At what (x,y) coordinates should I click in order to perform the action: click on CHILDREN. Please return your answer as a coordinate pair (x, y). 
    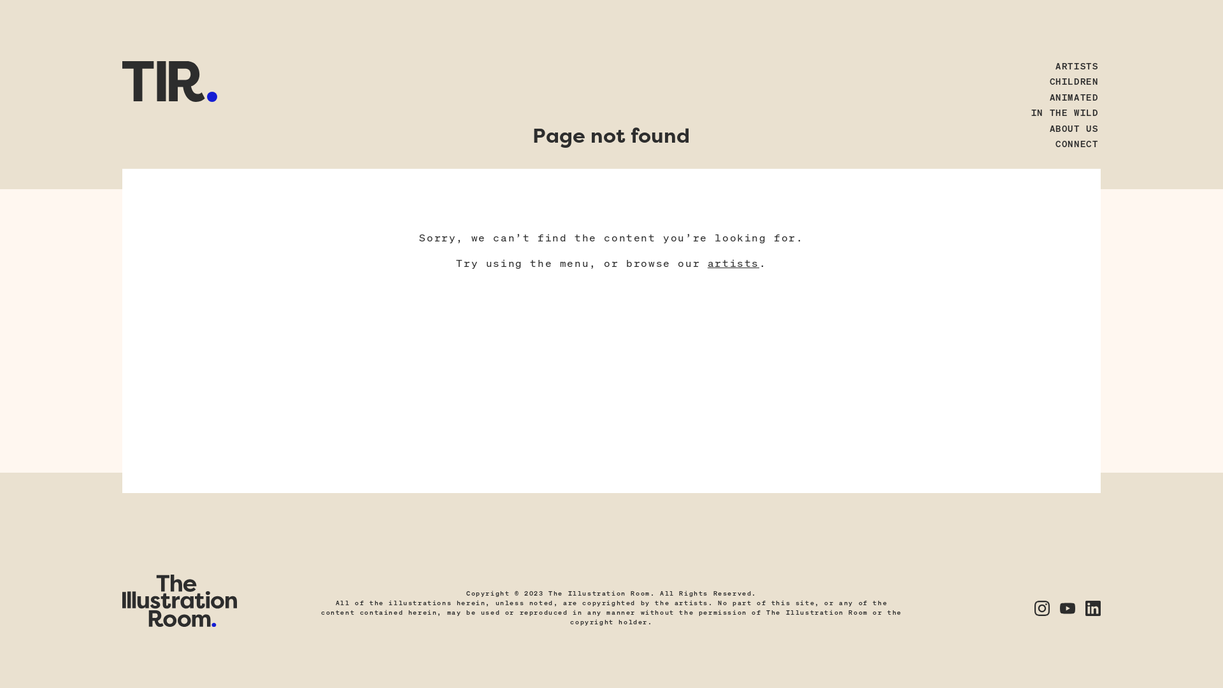
    Looking at the image, I should click on (1069, 82).